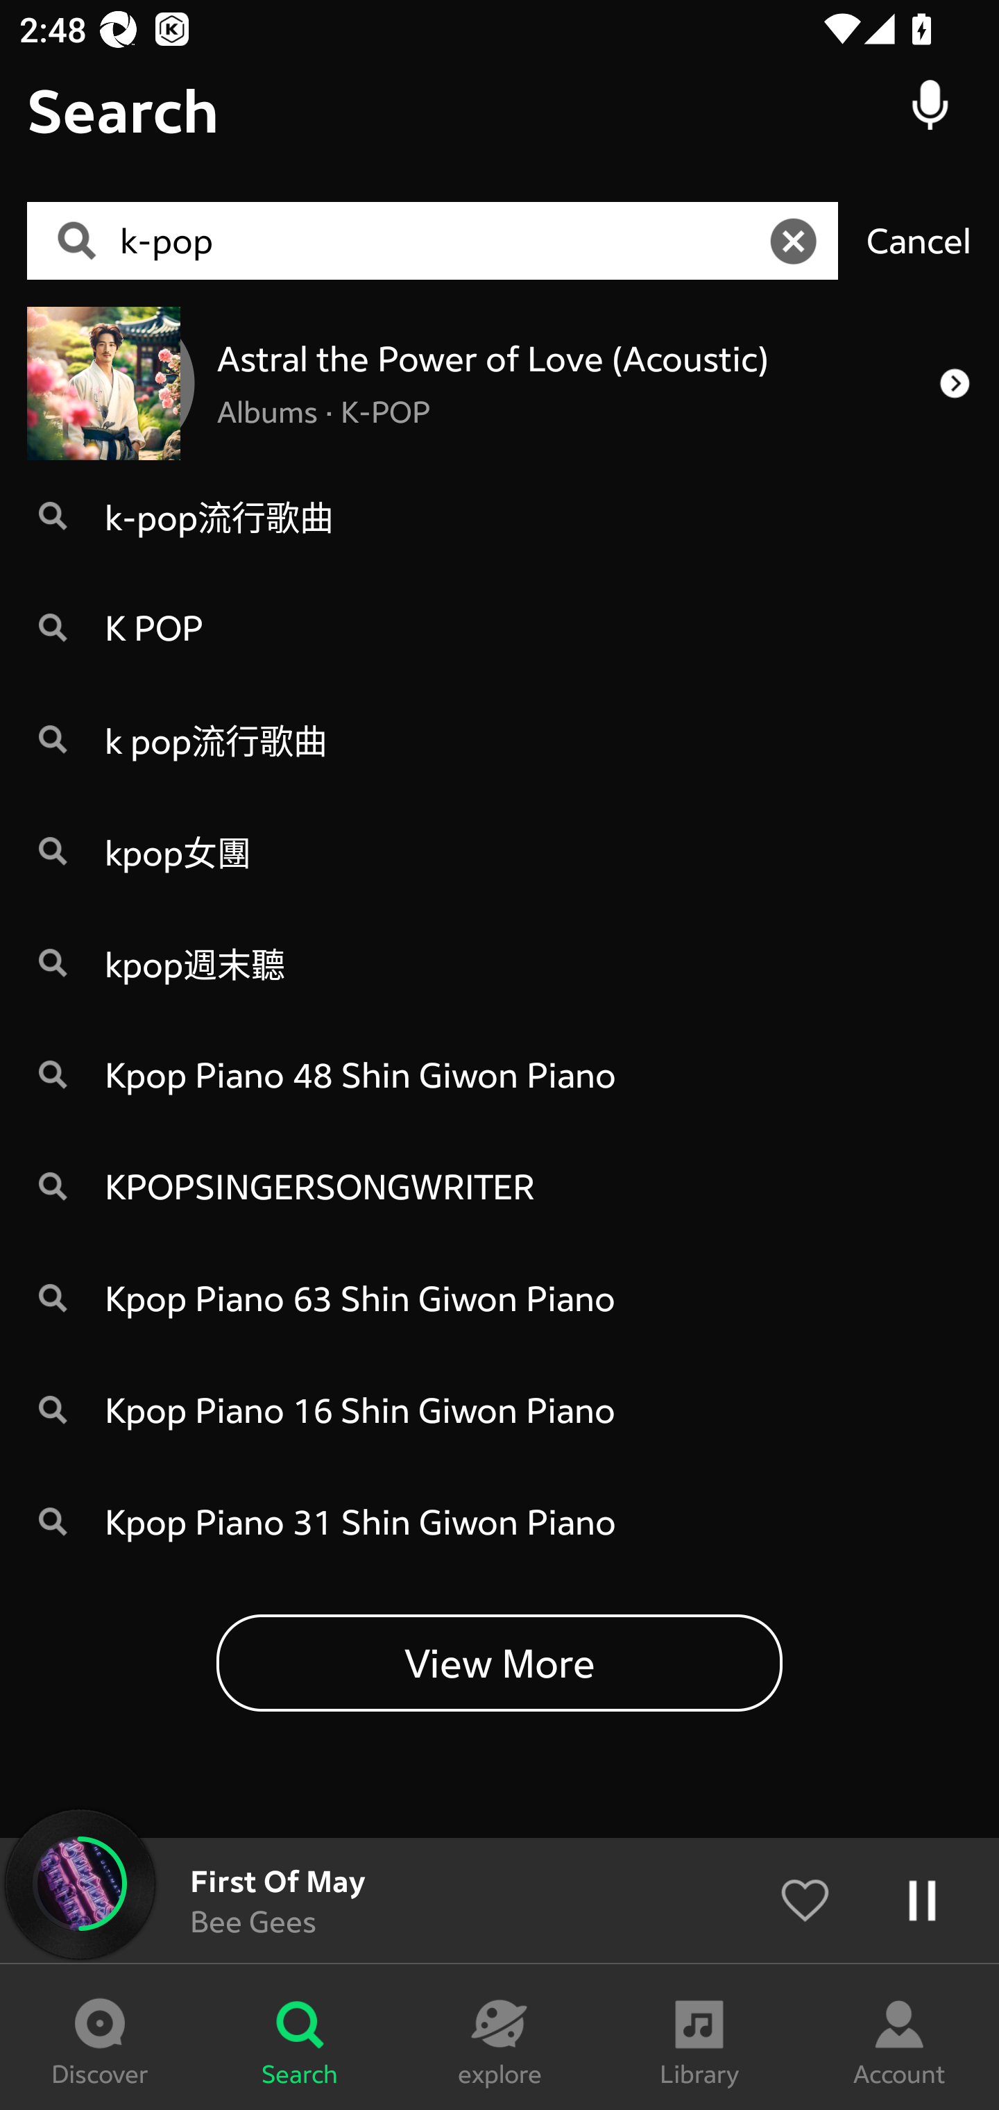  What do you see at coordinates (499, 1074) in the screenshot?
I see `Kpop Piano 48 Shin Giwon Piano` at bounding box center [499, 1074].